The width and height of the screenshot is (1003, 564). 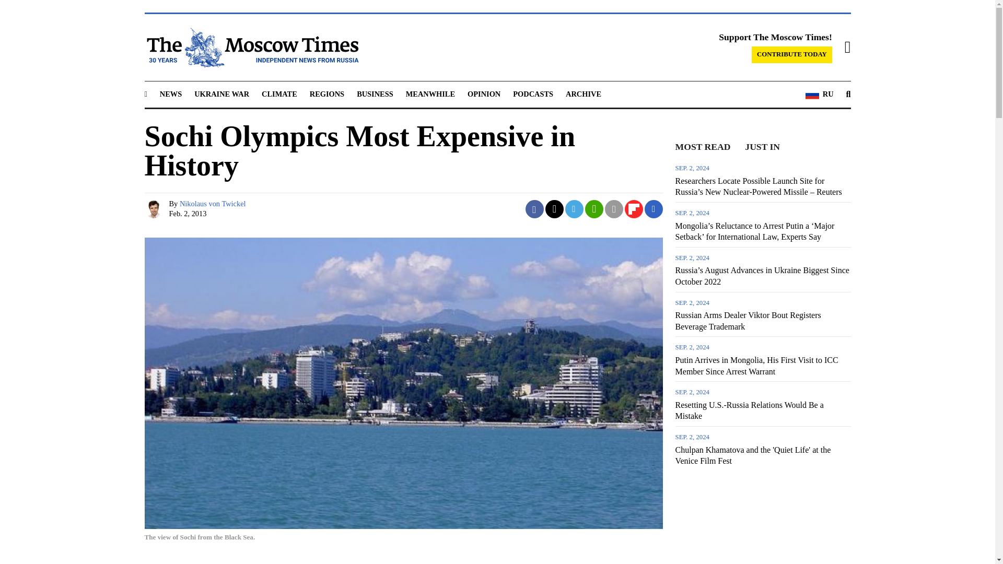 What do you see at coordinates (375, 93) in the screenshot?
I see `BUSINESS` at bounding box center [375, 93].